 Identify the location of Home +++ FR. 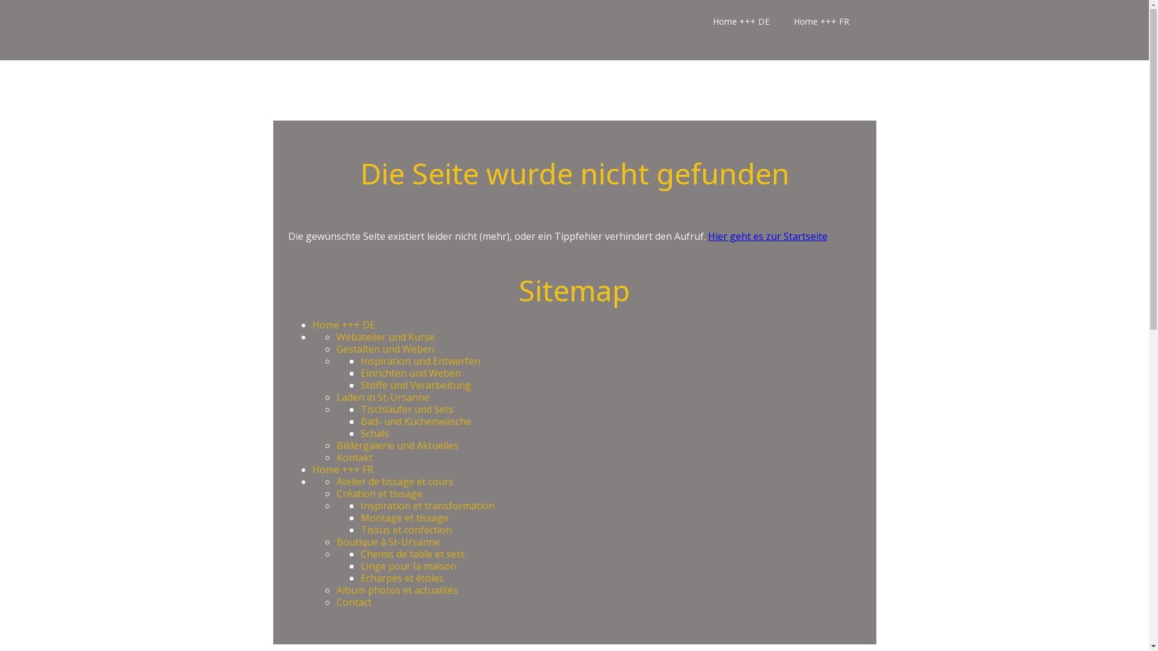
(821, 22).